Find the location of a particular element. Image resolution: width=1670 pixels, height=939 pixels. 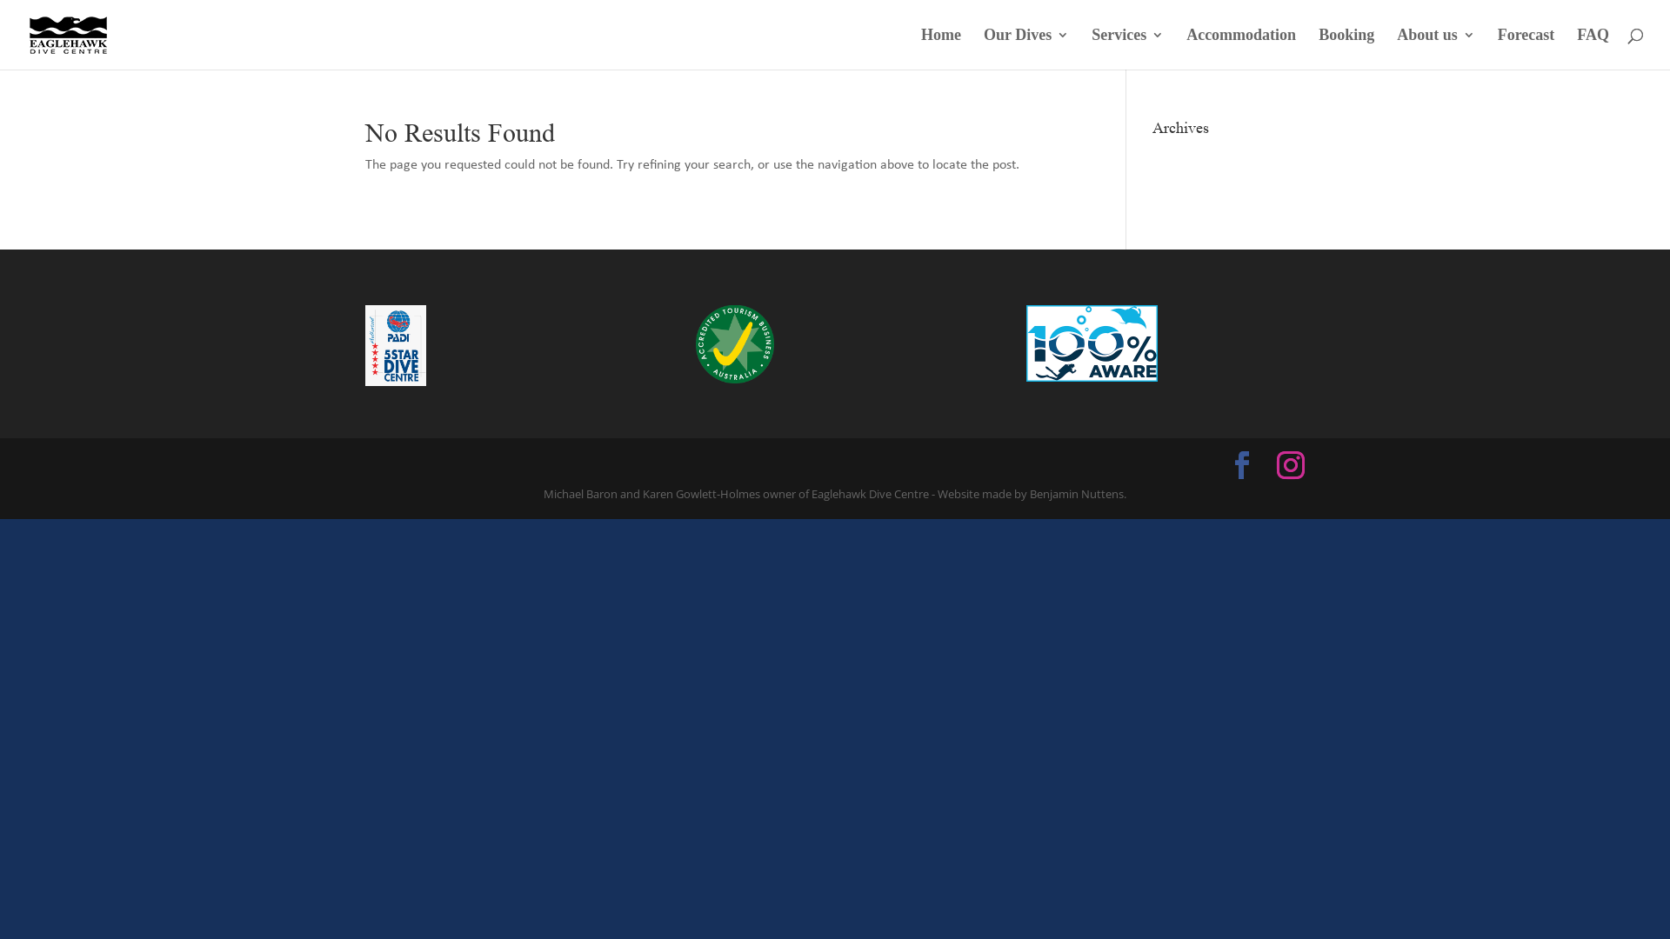

Services is located at coordinates (1127, 49).